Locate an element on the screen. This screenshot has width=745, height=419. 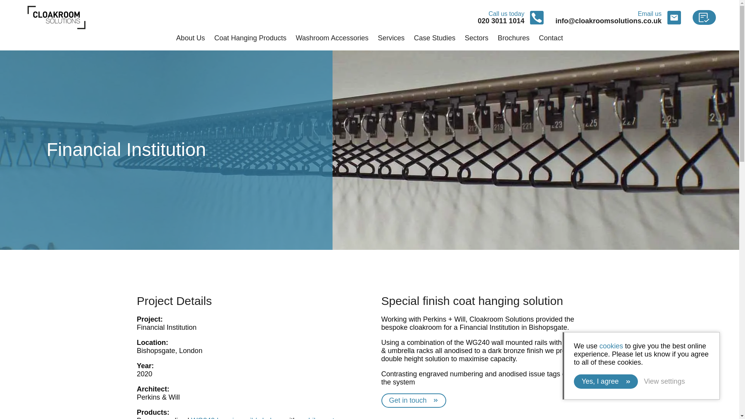
Services is located at coordinates (391, 38).